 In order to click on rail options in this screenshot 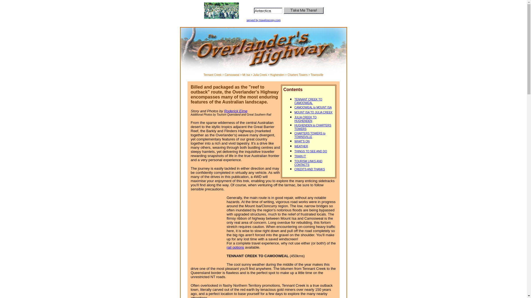, I will do `click(236, 247)`.